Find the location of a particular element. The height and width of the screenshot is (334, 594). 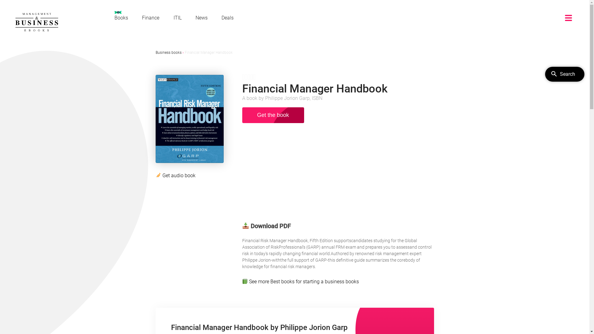

Get the book is located at coordinates (273, 115).